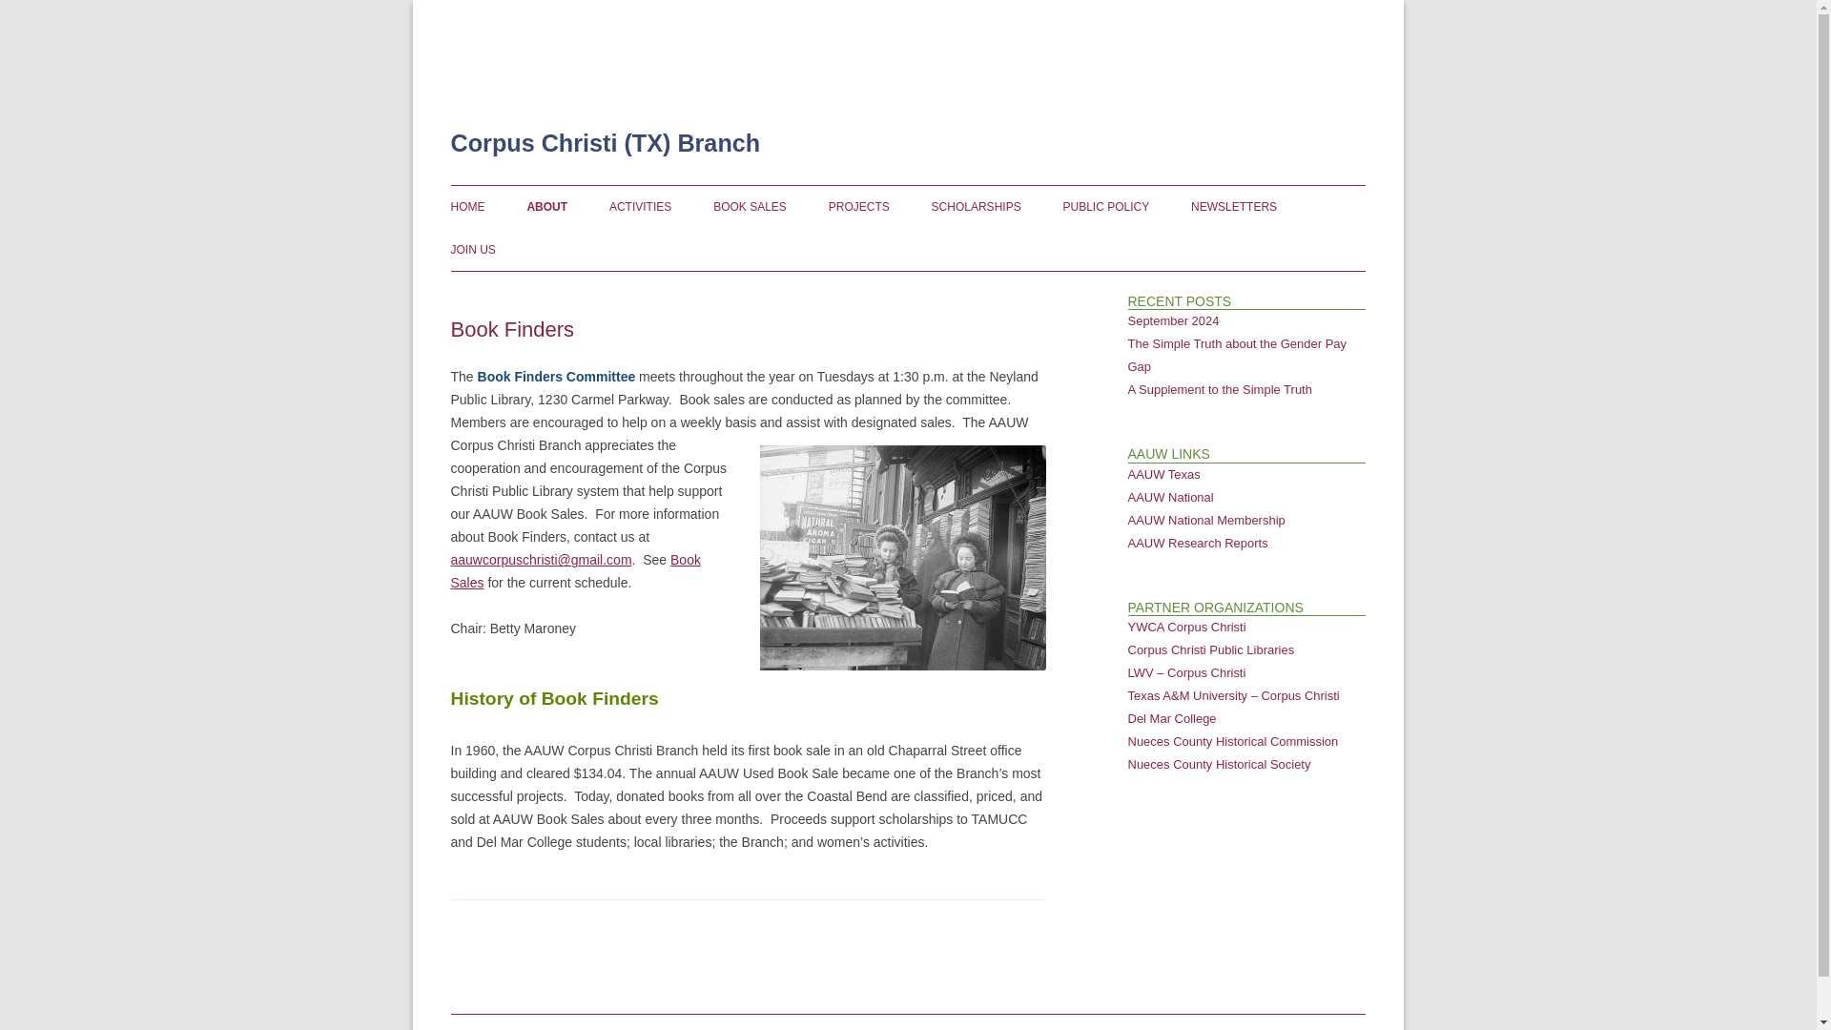  What do you see at coordinates (859, 206) in the screenshot?
I see `PROJECTS` at bounding box center [859, 206].